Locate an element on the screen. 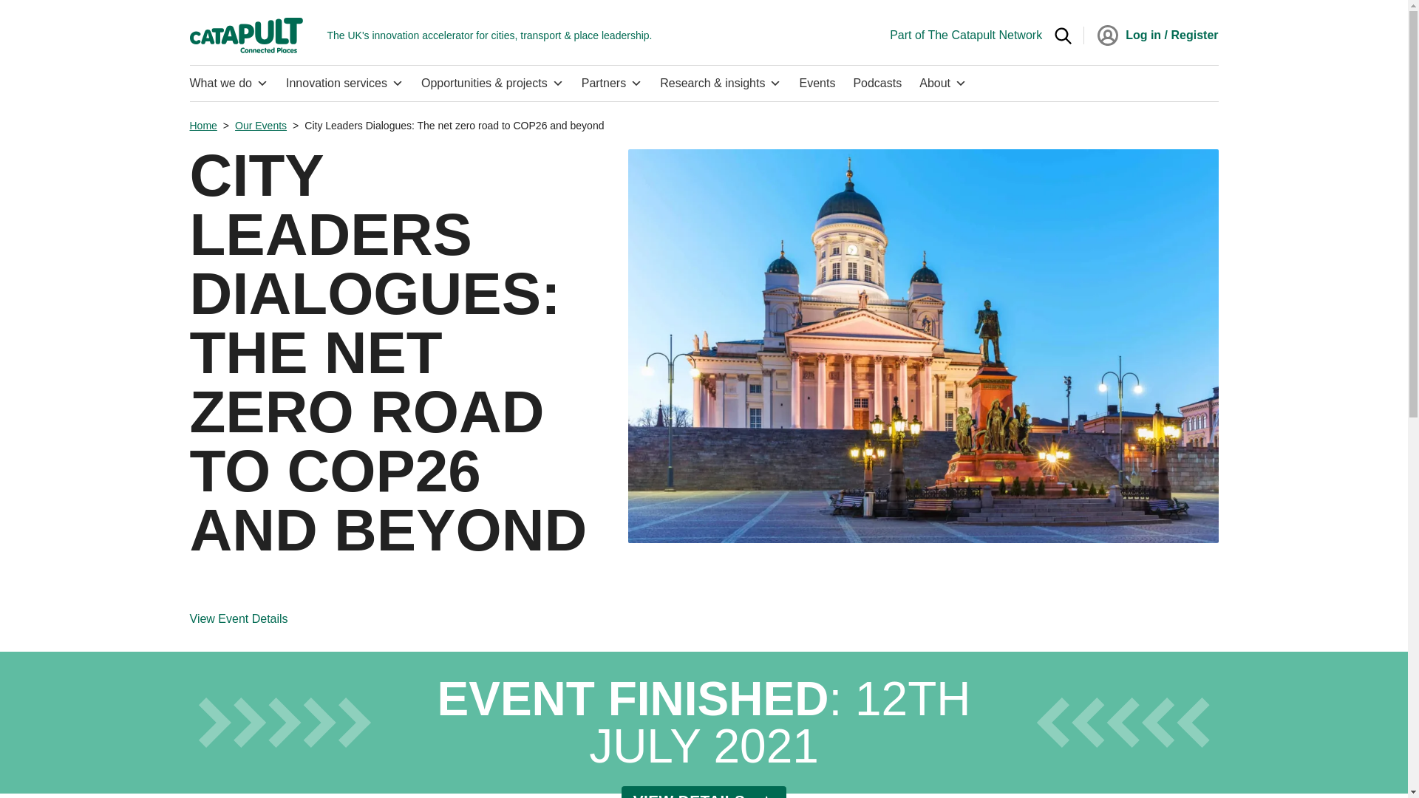 The width and height of the screenshot is (1419, 798). What we do is located at coordinates (232, 83).